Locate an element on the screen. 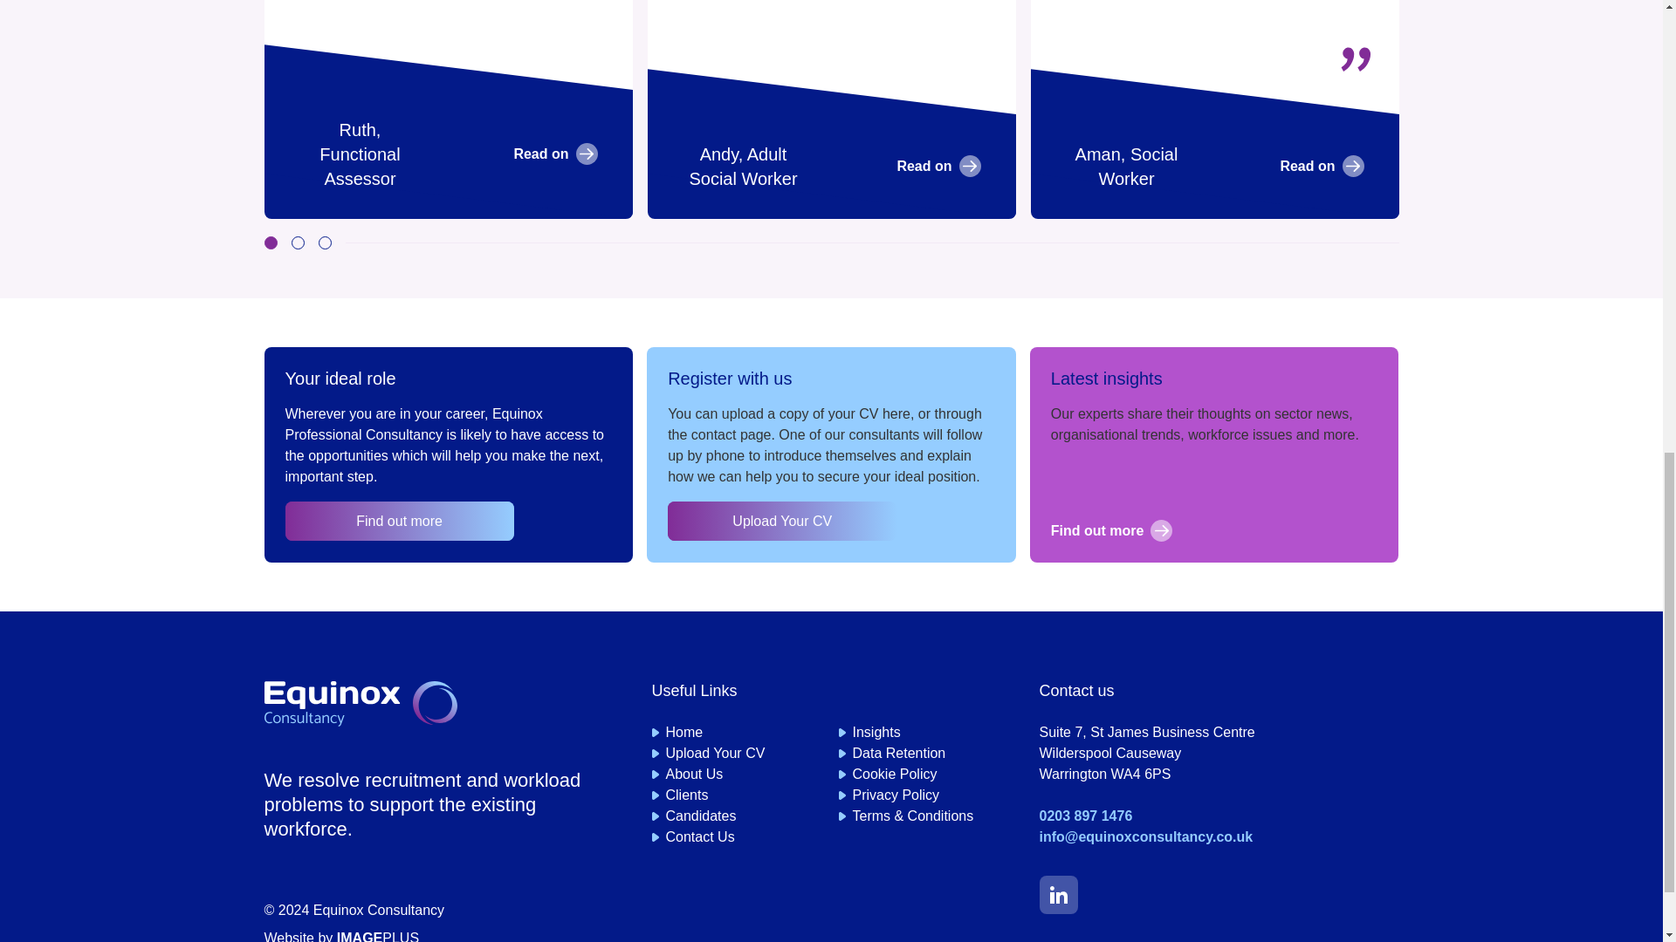 This screenshot has width=1676, height=942. Go to Equinox Consultancy homepage is located at coordinates (360, 703).